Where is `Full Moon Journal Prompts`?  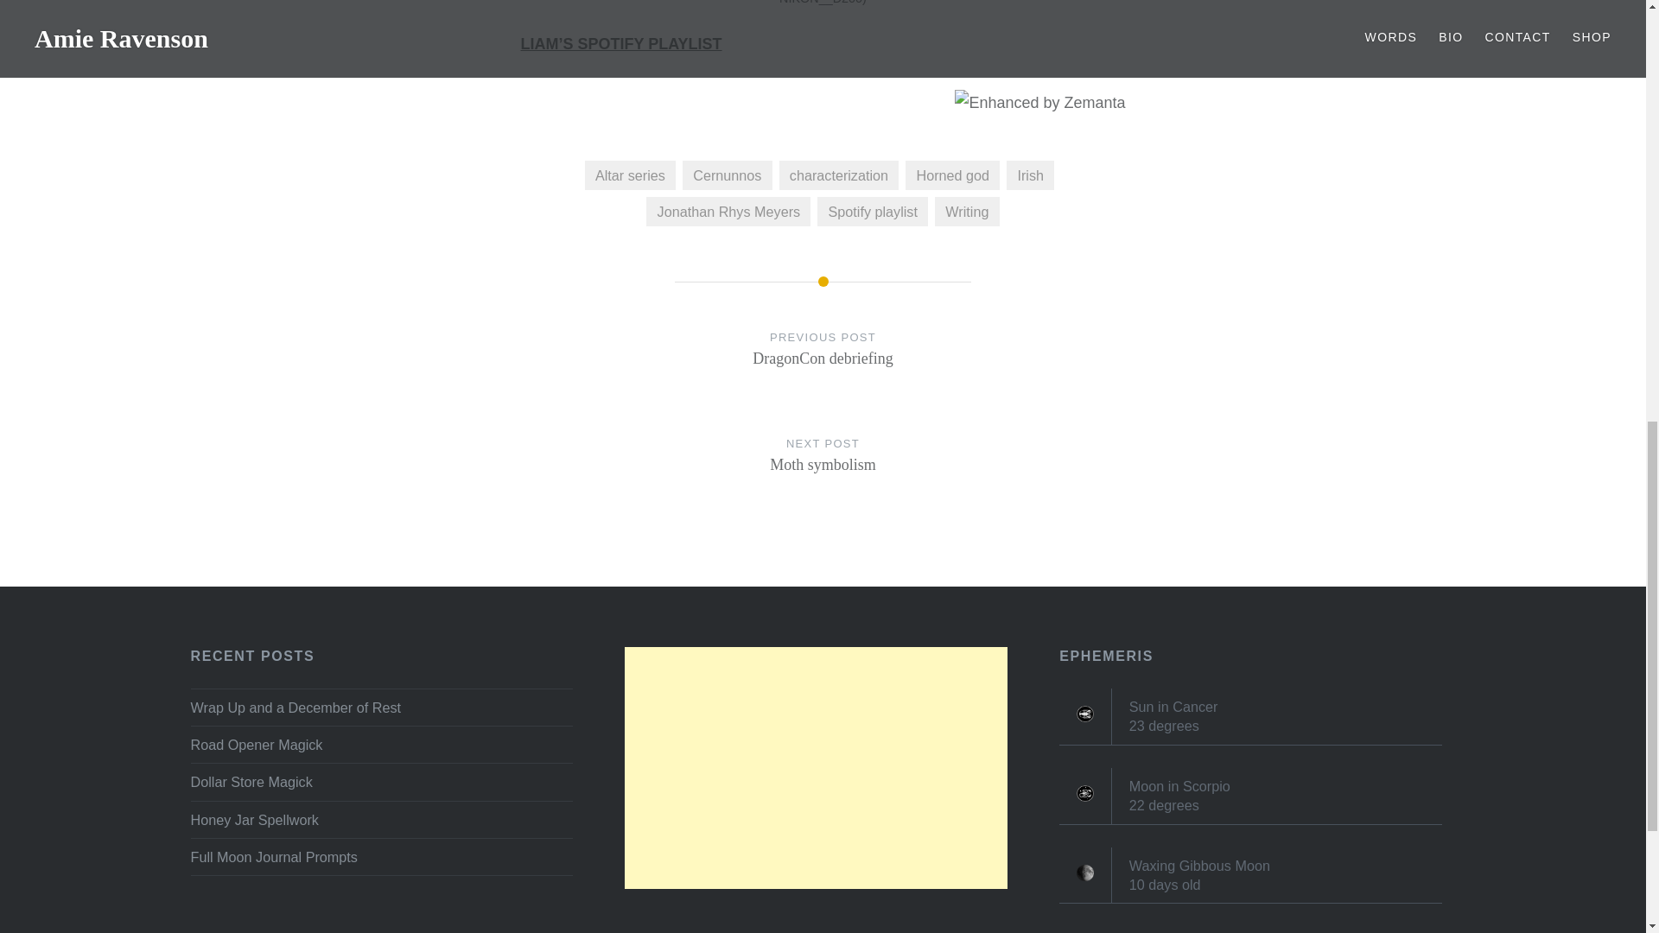 Full Moon Journal Prompts is located at coordinates (381, 857).